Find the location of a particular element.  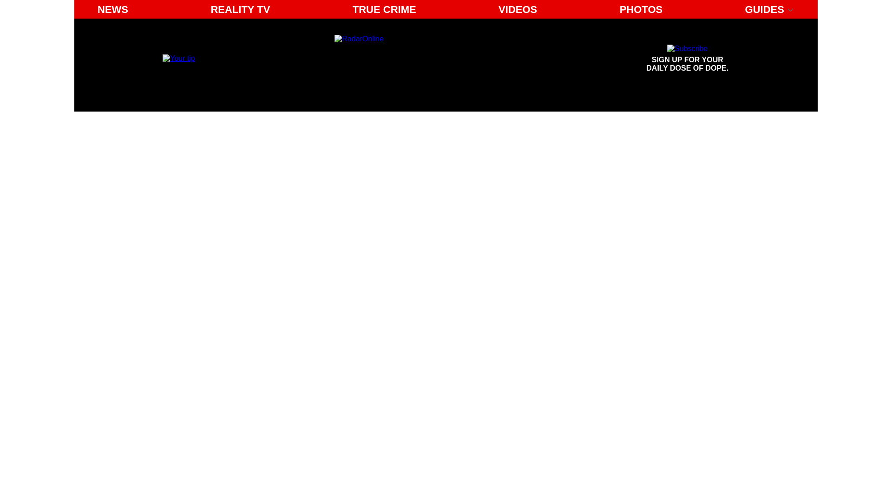

VIDEOS is located at coordinates (518, 9).